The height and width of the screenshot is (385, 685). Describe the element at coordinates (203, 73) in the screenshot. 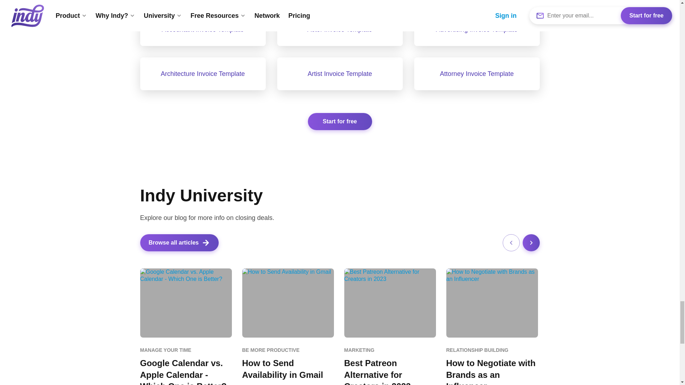

I see `Architecture Invoice Template` at that location.